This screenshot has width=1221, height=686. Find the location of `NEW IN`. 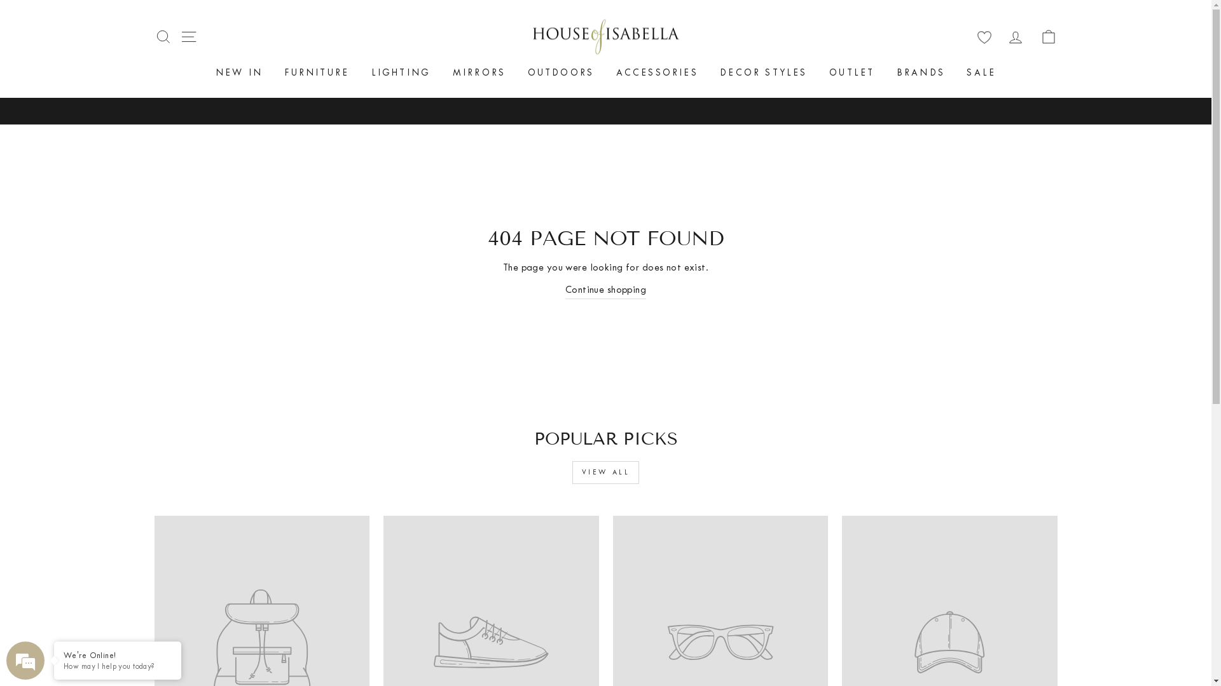

NEW IN is located at coordinates (239, 72).